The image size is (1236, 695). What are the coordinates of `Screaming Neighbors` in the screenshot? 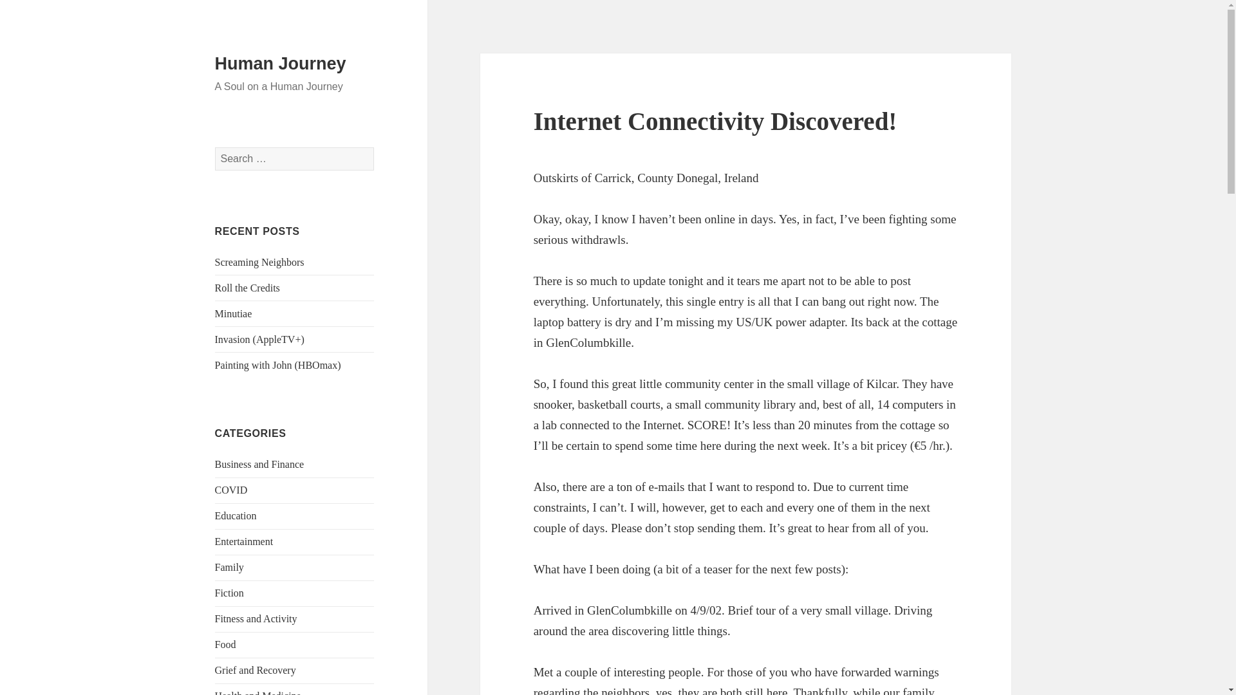 It's located at (259, 261).